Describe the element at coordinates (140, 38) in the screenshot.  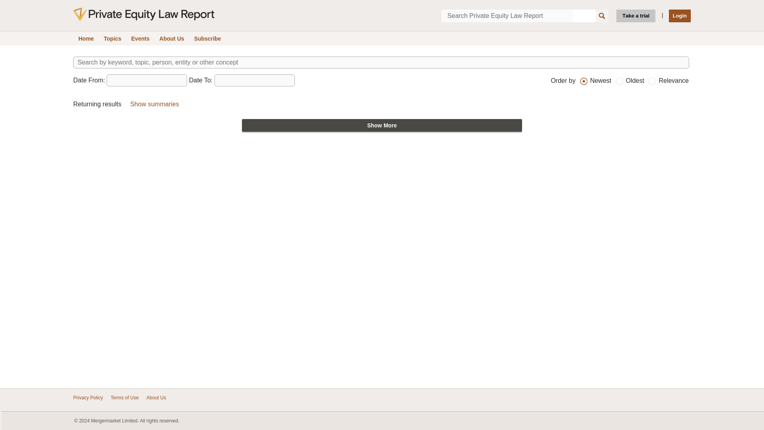
I see `Events` at that location.